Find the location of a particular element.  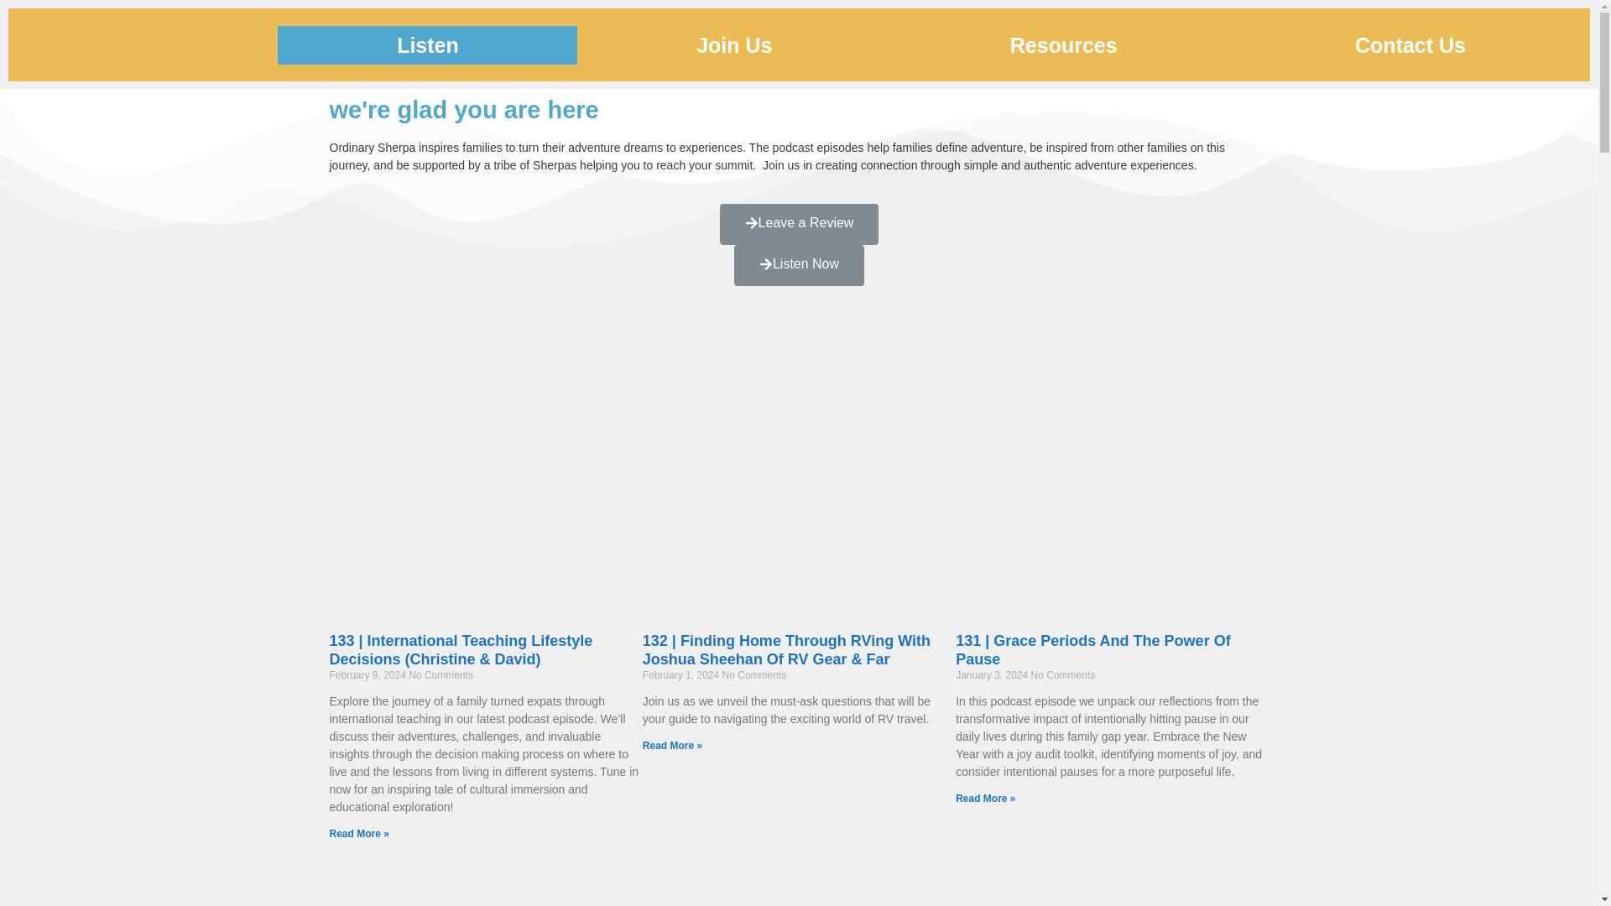

Leave a Review is located at coordinates (800, 224).